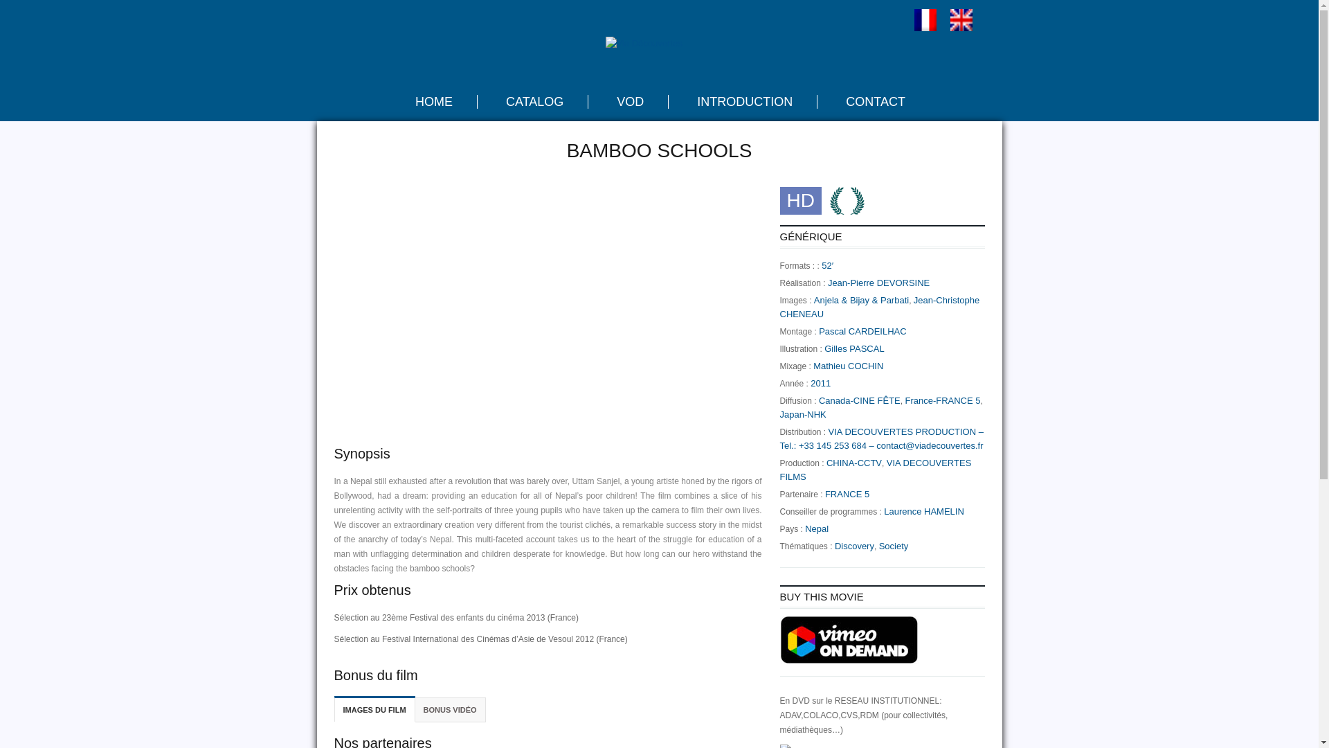 Image resolution: width=1329 pixels, height=748 pixels. Describe the element at coordinates (745, 101) in the screenshot. I see `INTRODUCTION` at that location.